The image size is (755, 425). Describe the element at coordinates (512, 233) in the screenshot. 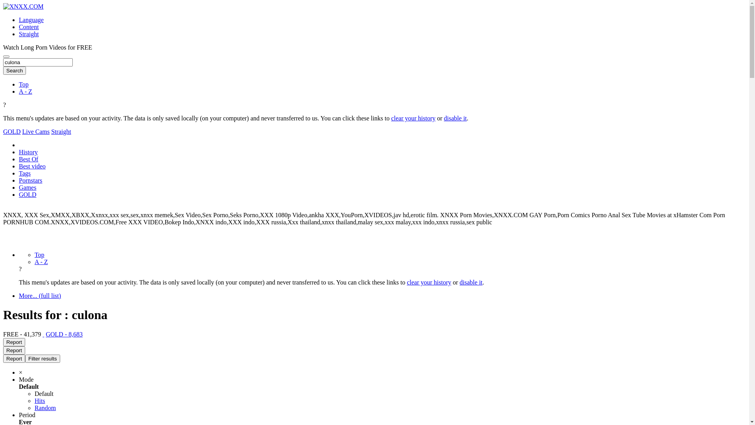

I see `Pelajar Indonesia` at that location.